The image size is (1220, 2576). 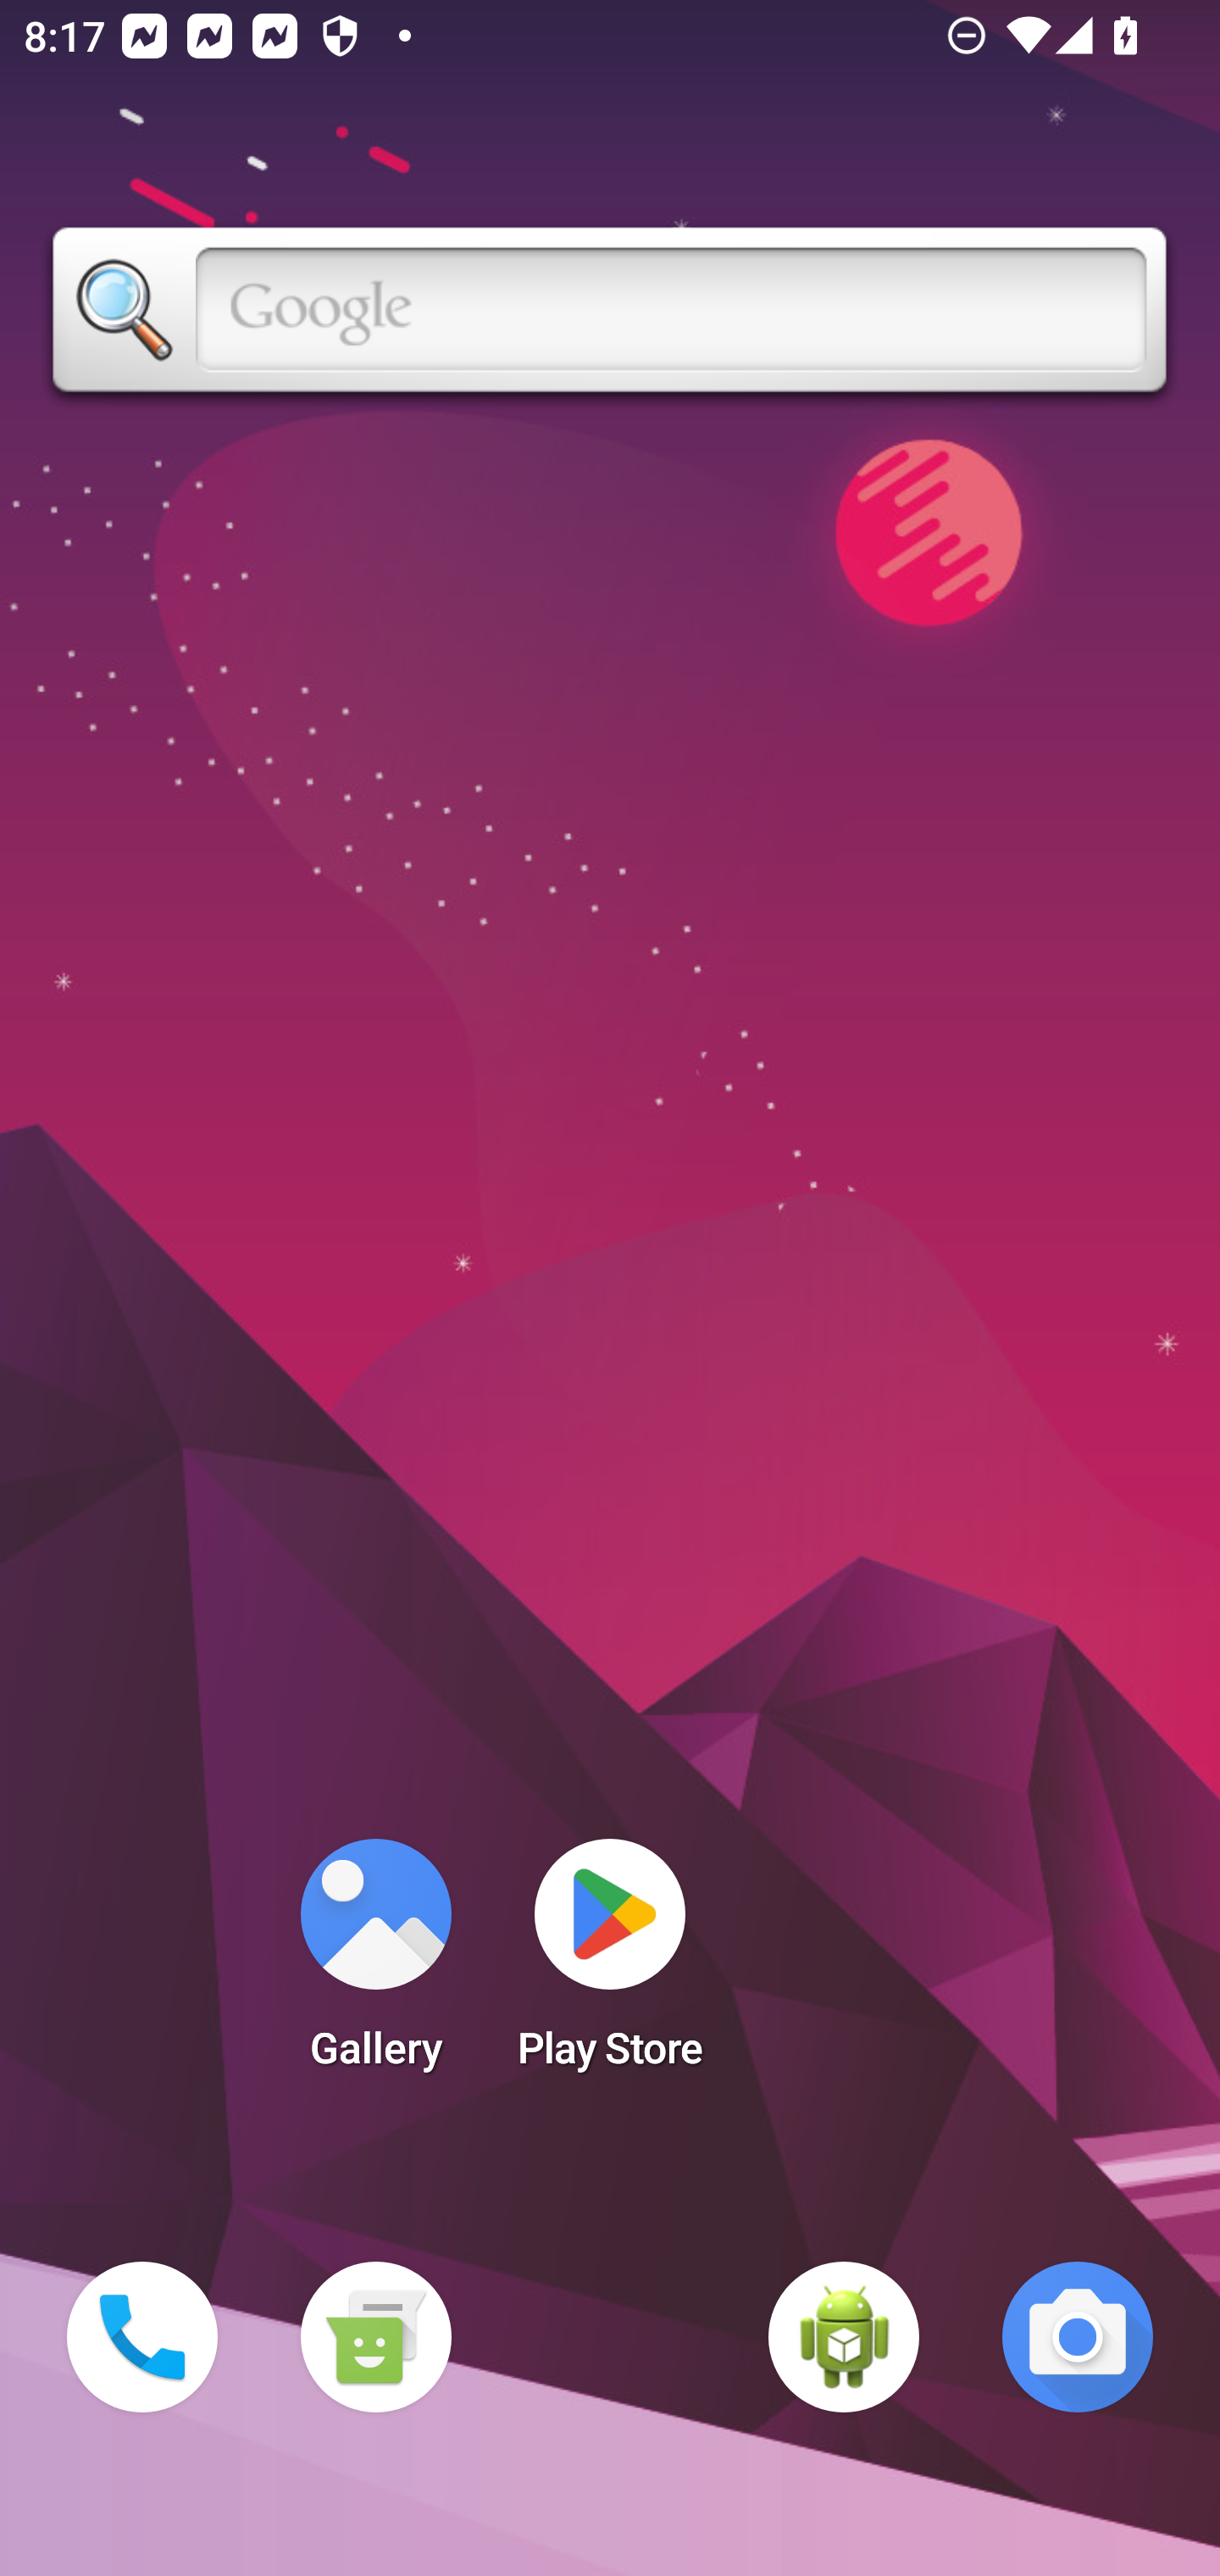 I want to click on WebView Browser Tester, so click(x=844, y=2337).